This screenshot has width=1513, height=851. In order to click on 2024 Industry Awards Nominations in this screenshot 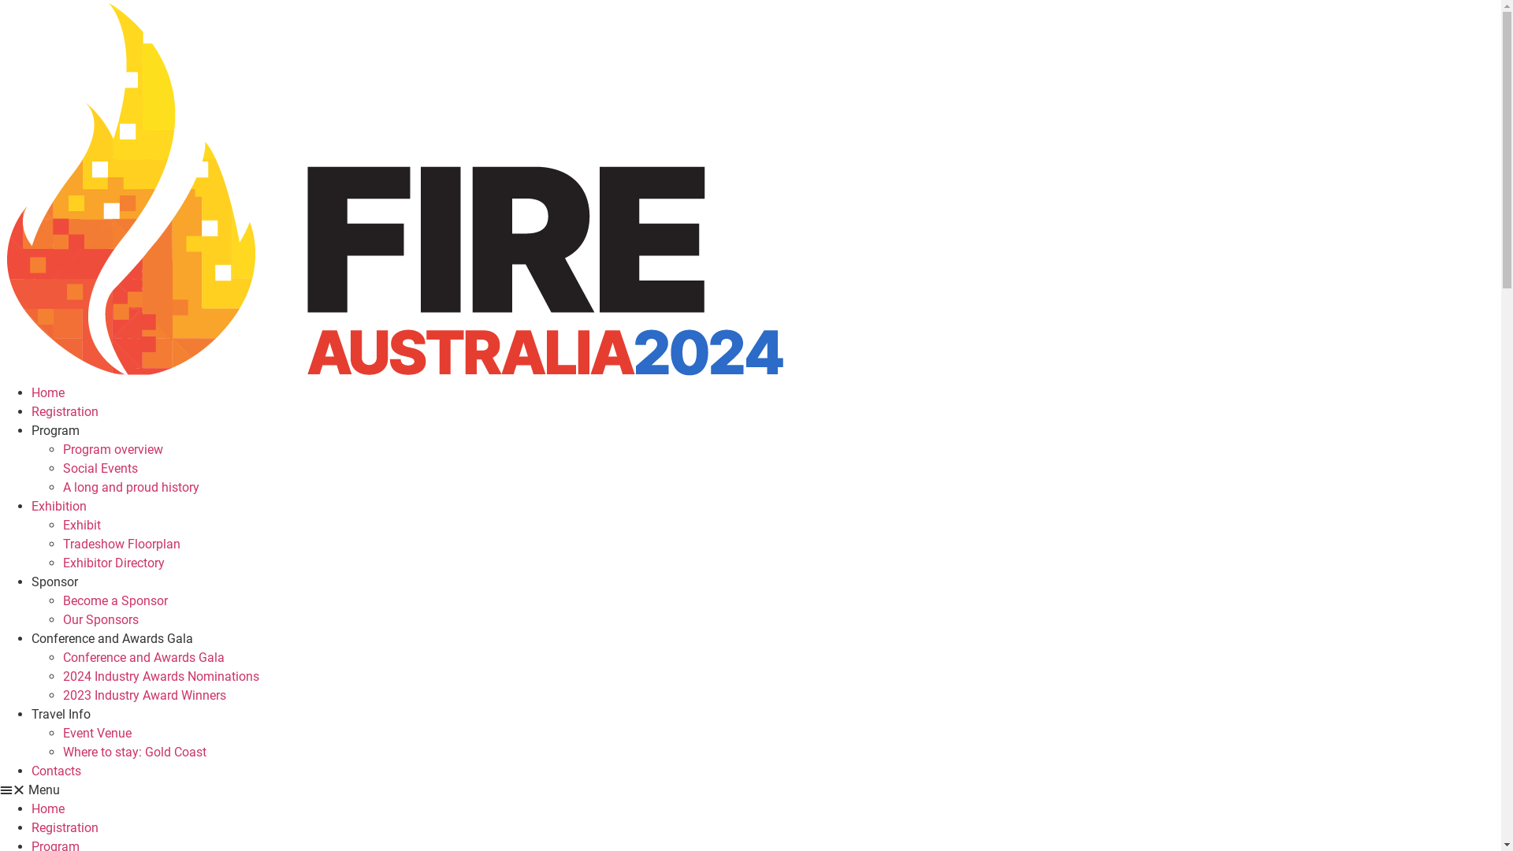, I will do `click(161, 676)`.